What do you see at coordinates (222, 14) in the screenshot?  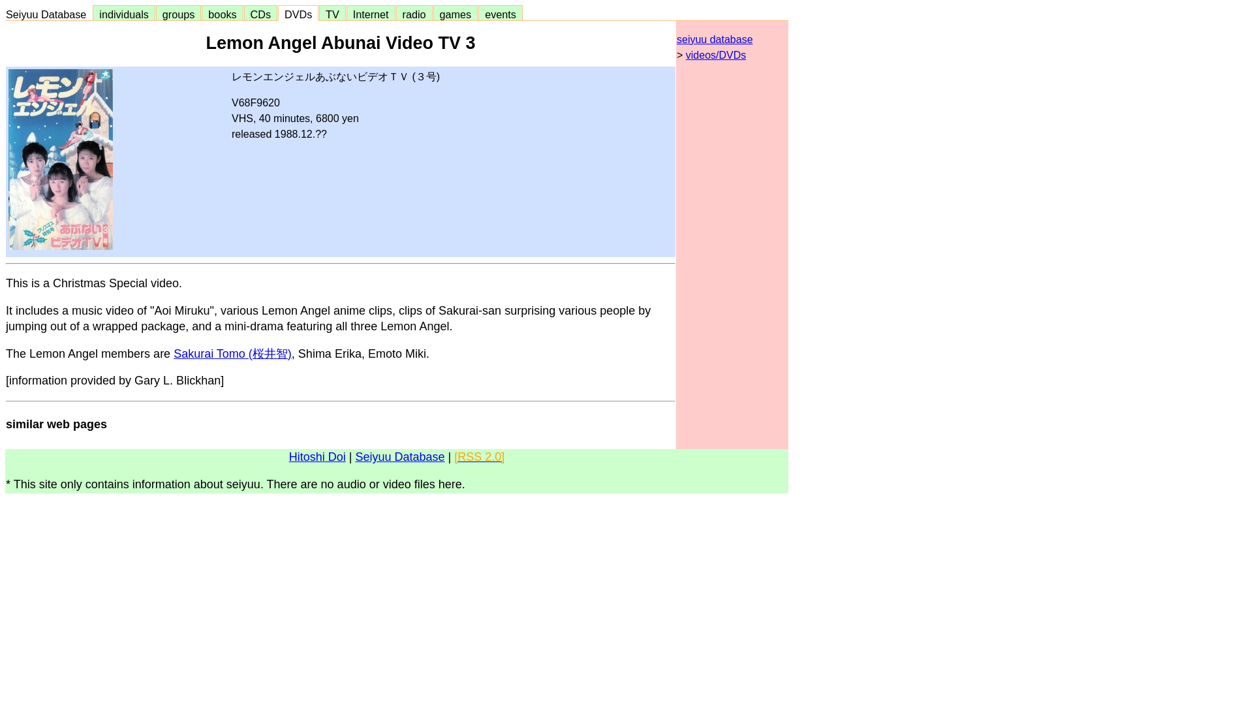 I see `  books  ` at bounding box center [222, 14].